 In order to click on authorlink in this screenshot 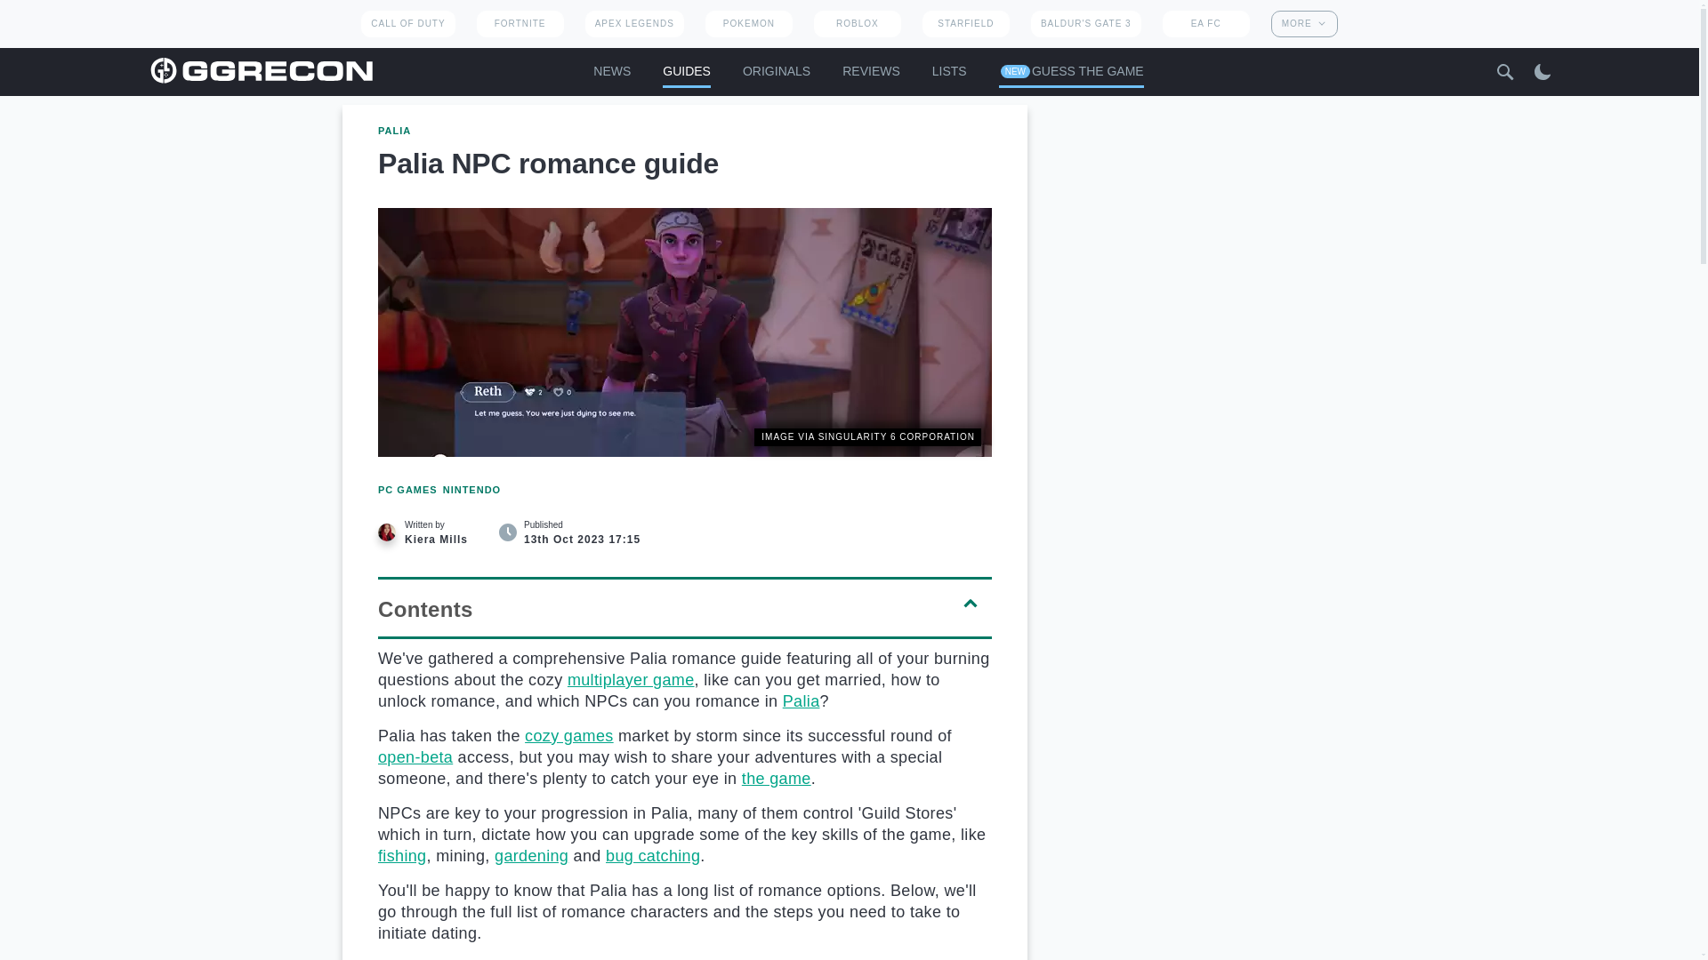, I will do `click(434, 532)`.